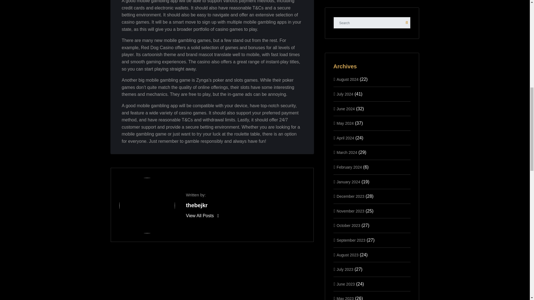 The width and height of the screenshot is (534, 300). Describe the element at coordinates (345, 94) in the screenshot. I see `July 2024` at that location.